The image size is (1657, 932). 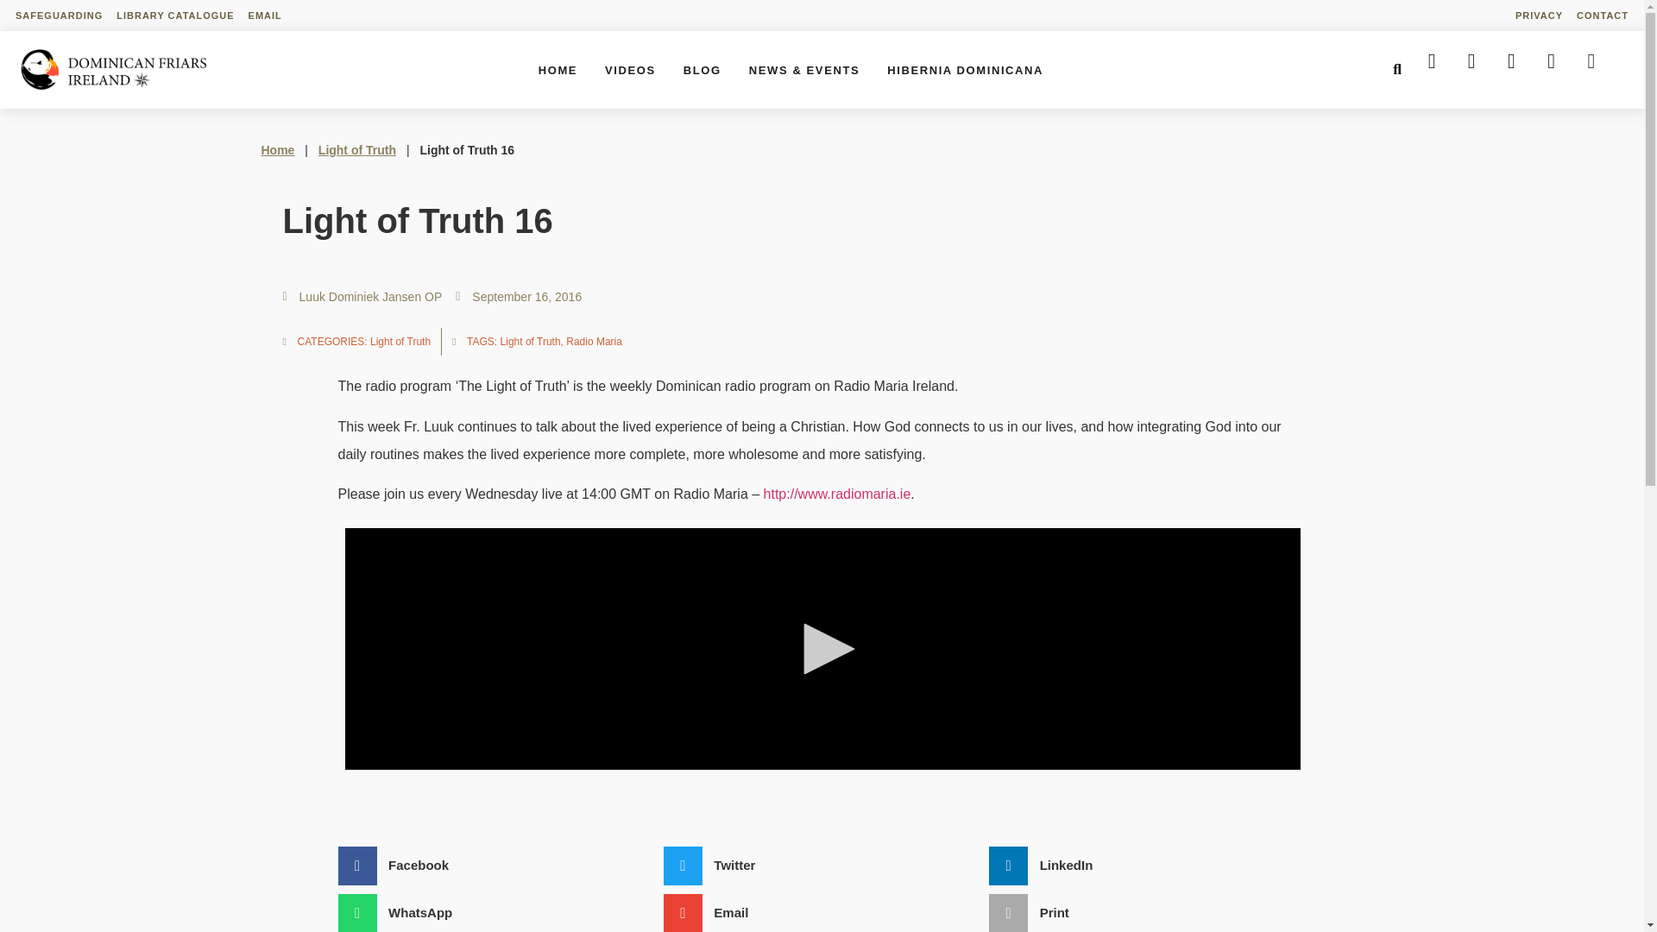 I want to click on VIDEOS, so click(x=630, y=69).